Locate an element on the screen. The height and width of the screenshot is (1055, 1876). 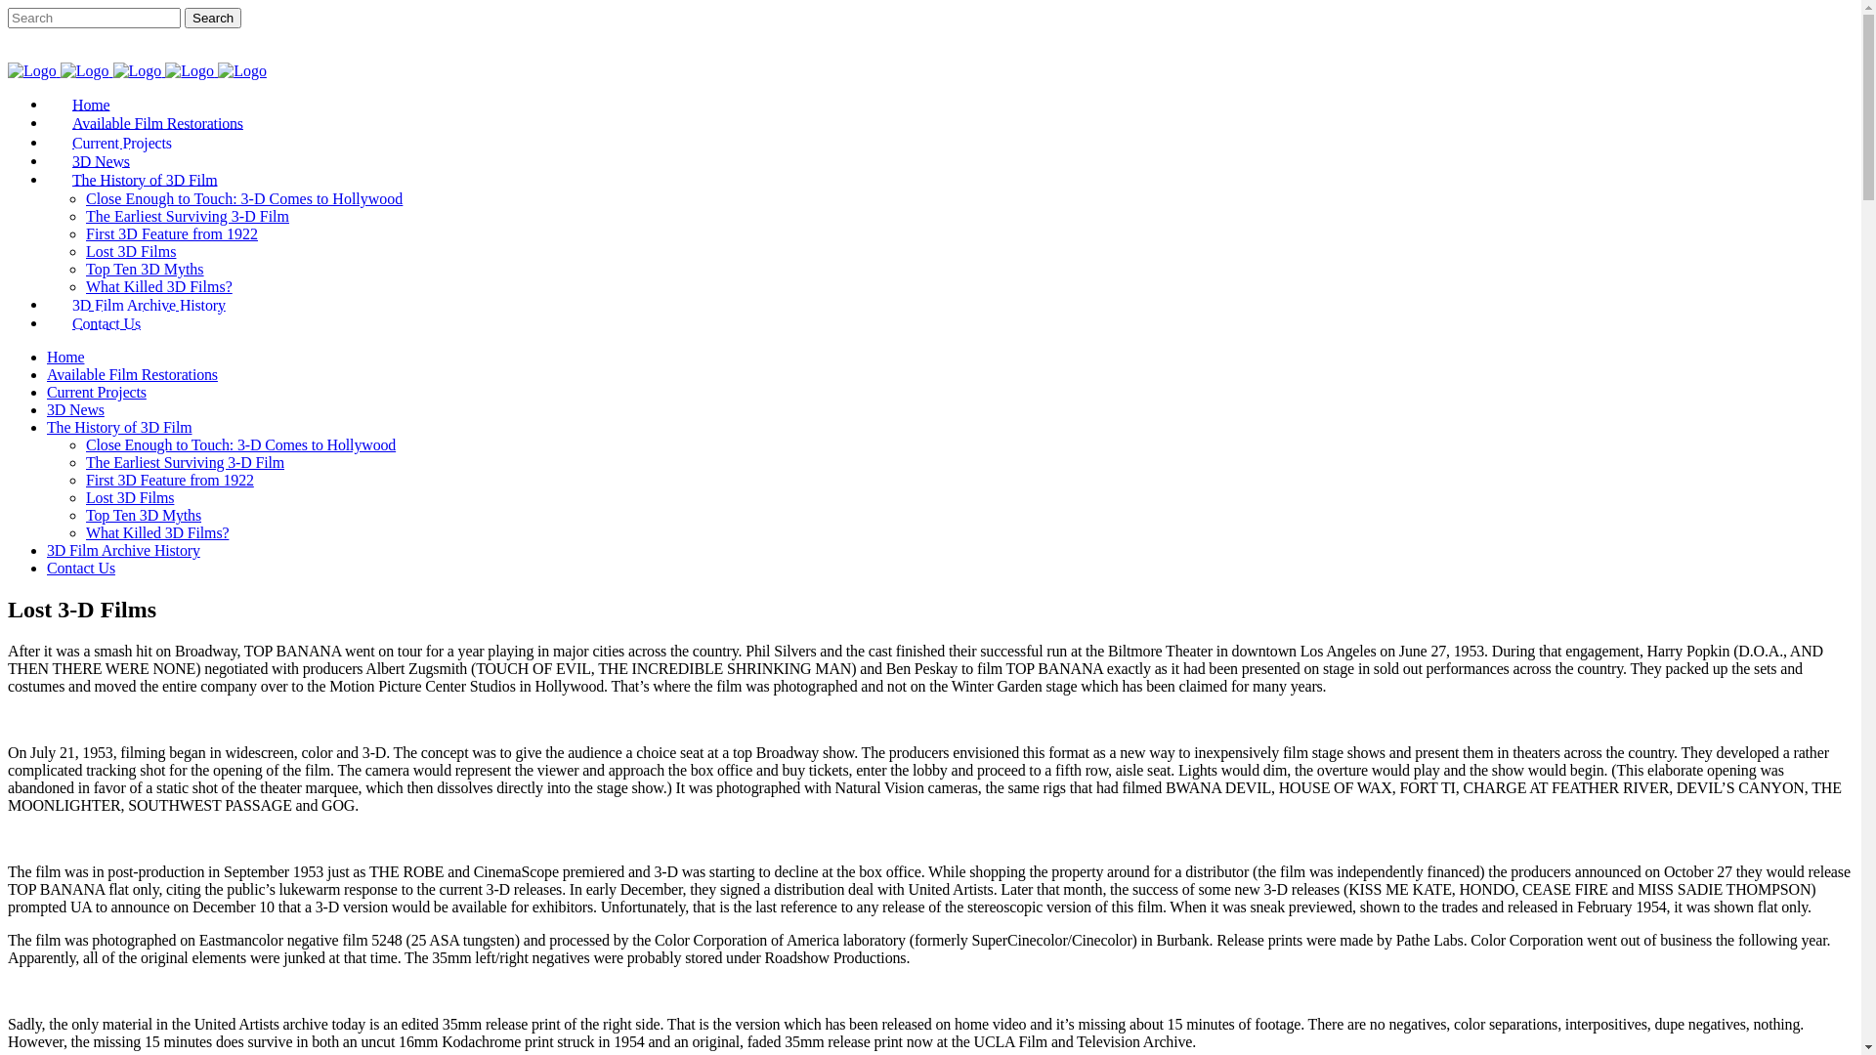
Home is located at coordinates (91, 104).